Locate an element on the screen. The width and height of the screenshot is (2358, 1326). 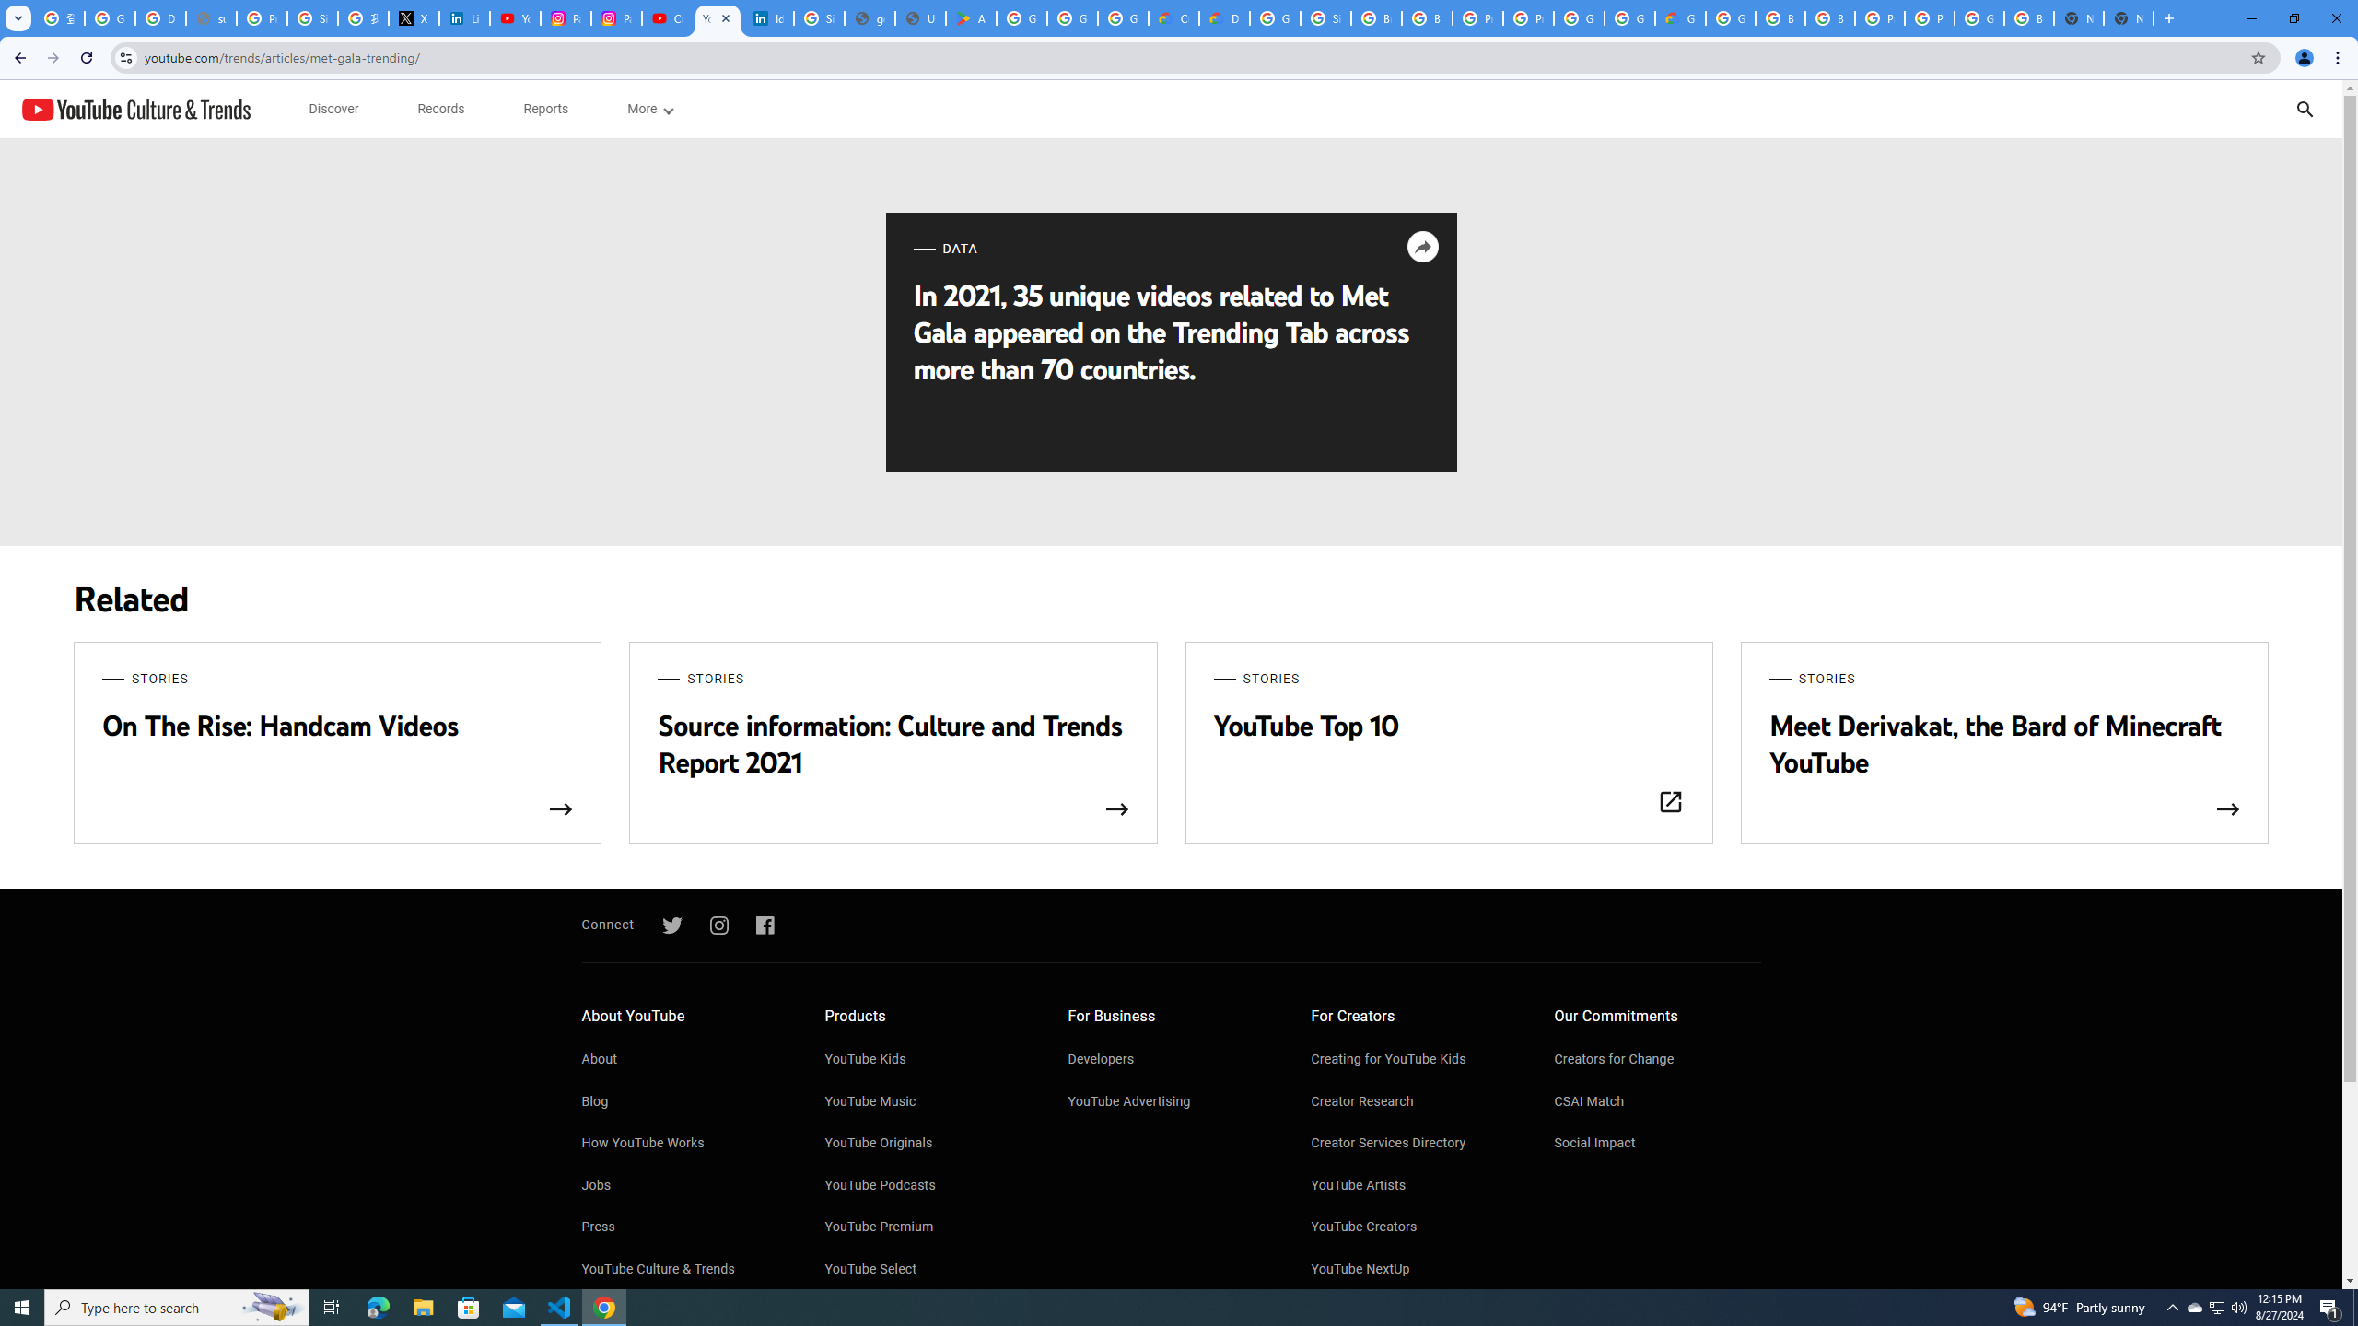
Instagram is located at coordinates (718, 926).